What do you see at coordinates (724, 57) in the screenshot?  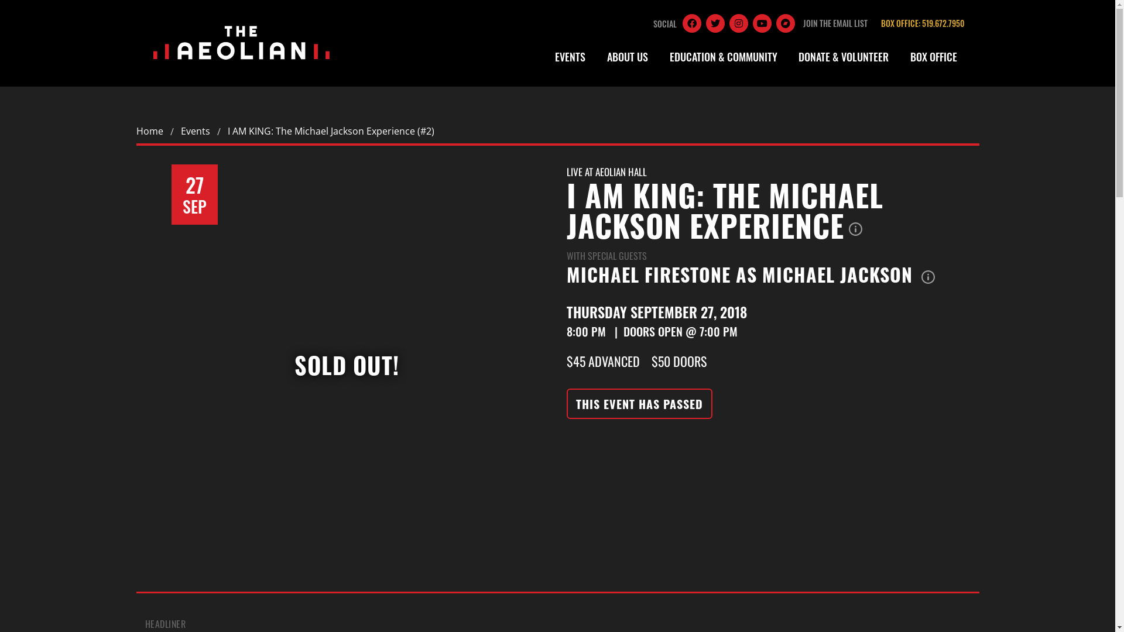 I see `EDUCATION & COMMUNITY` at bounding box center [724, 57].